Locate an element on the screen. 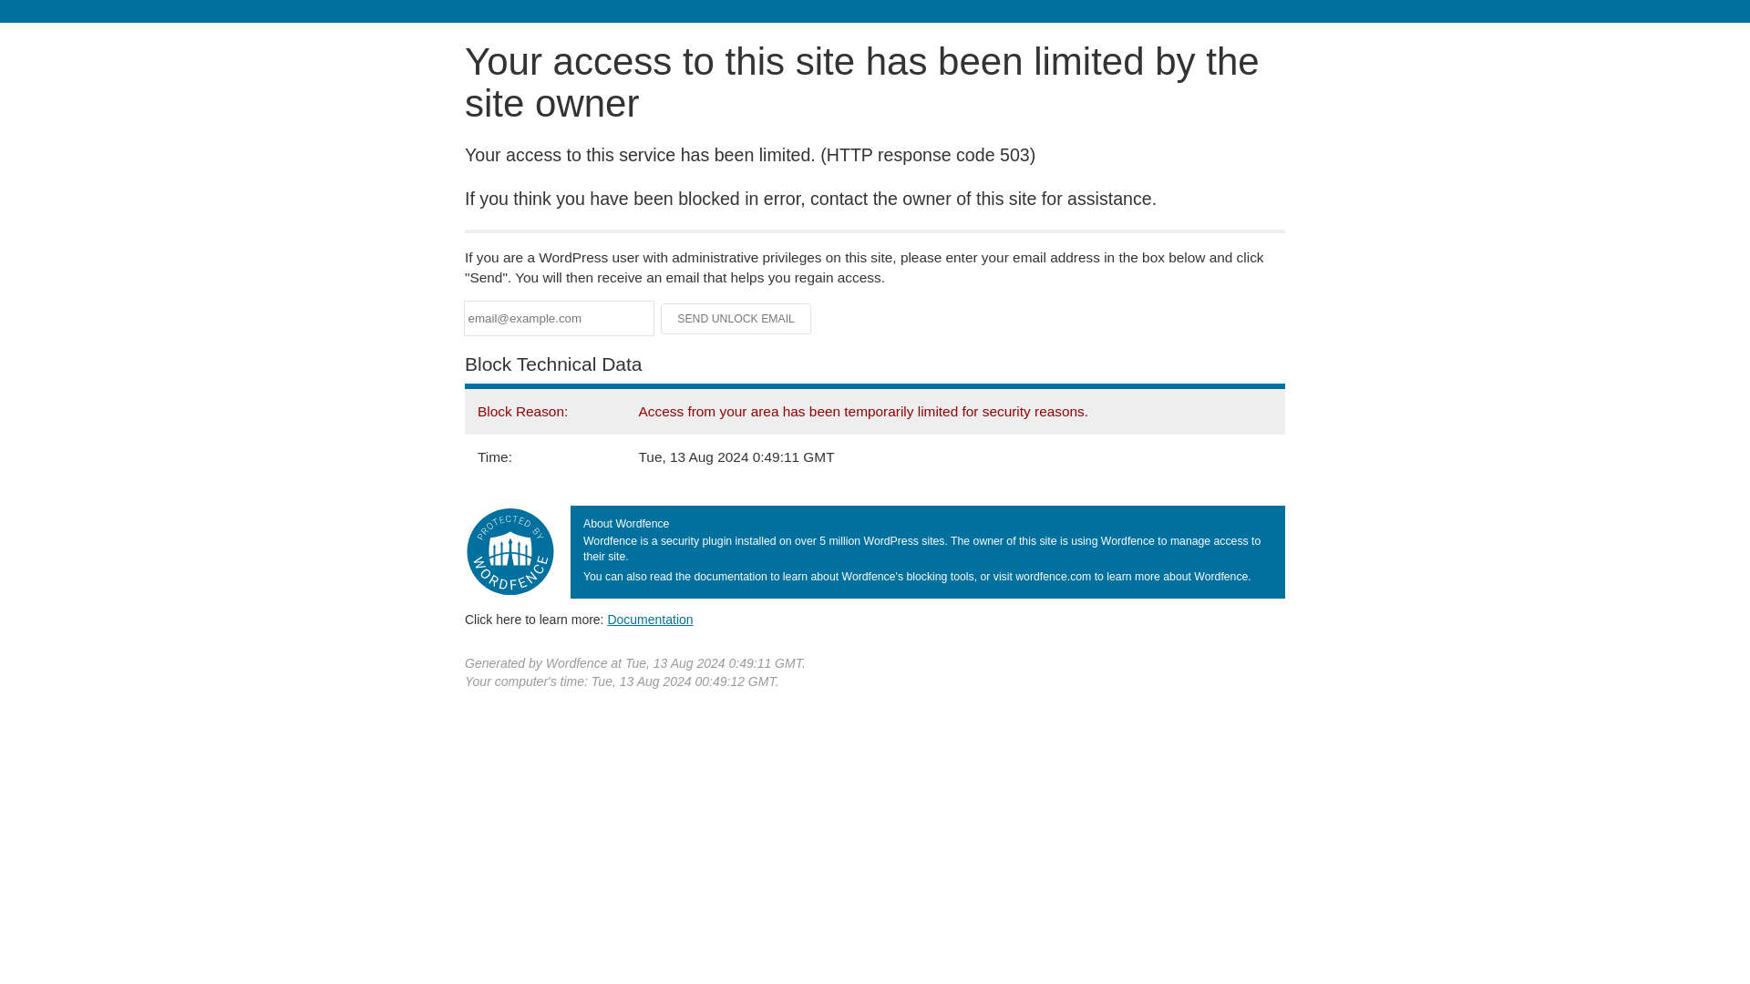 The height and width of the screenshot is (984, 1750). Send Unlock Email is located at coordinates (736, 319).